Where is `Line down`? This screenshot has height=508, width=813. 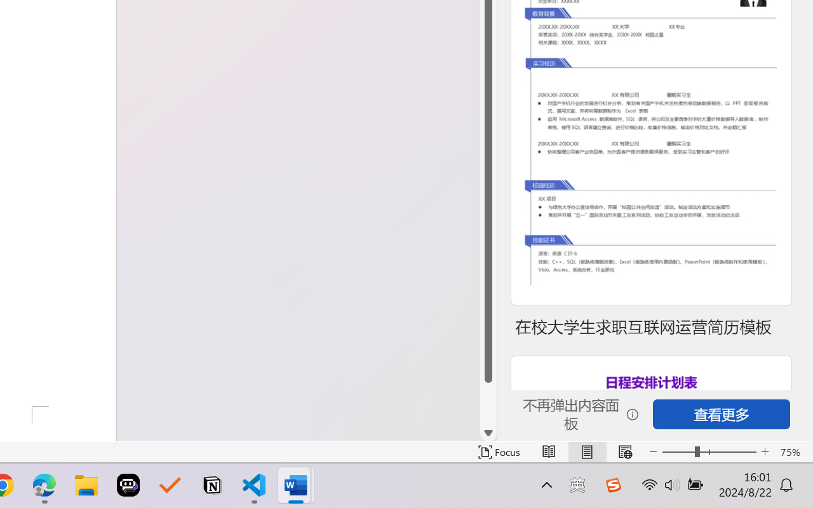 Line down is located at coordinates (488, 433).